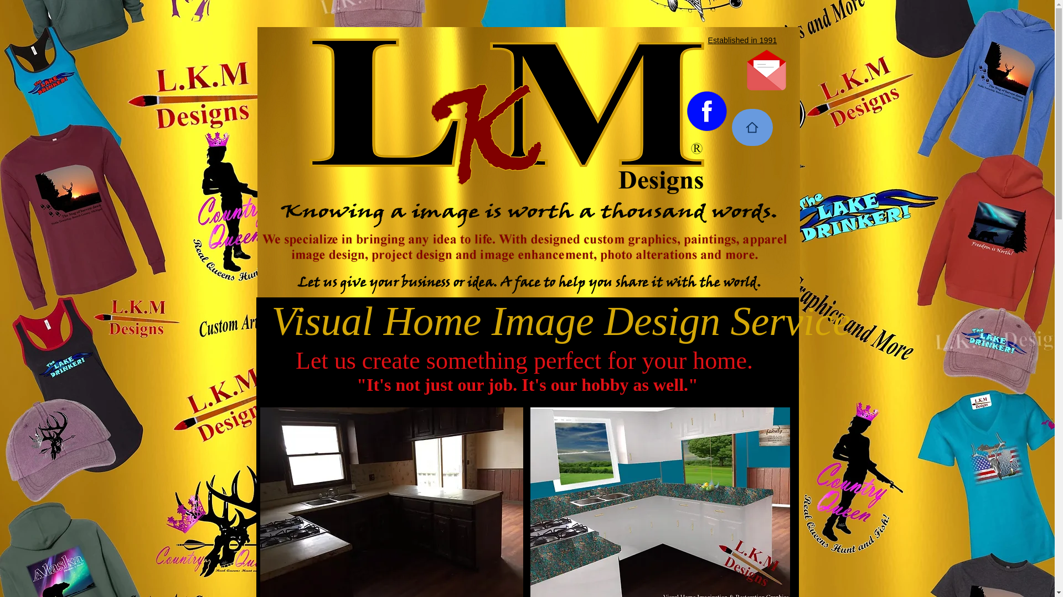 This screenshot has height=597, width=1063. I want to click on Visual Home Image Design Service, so click(561, 321).